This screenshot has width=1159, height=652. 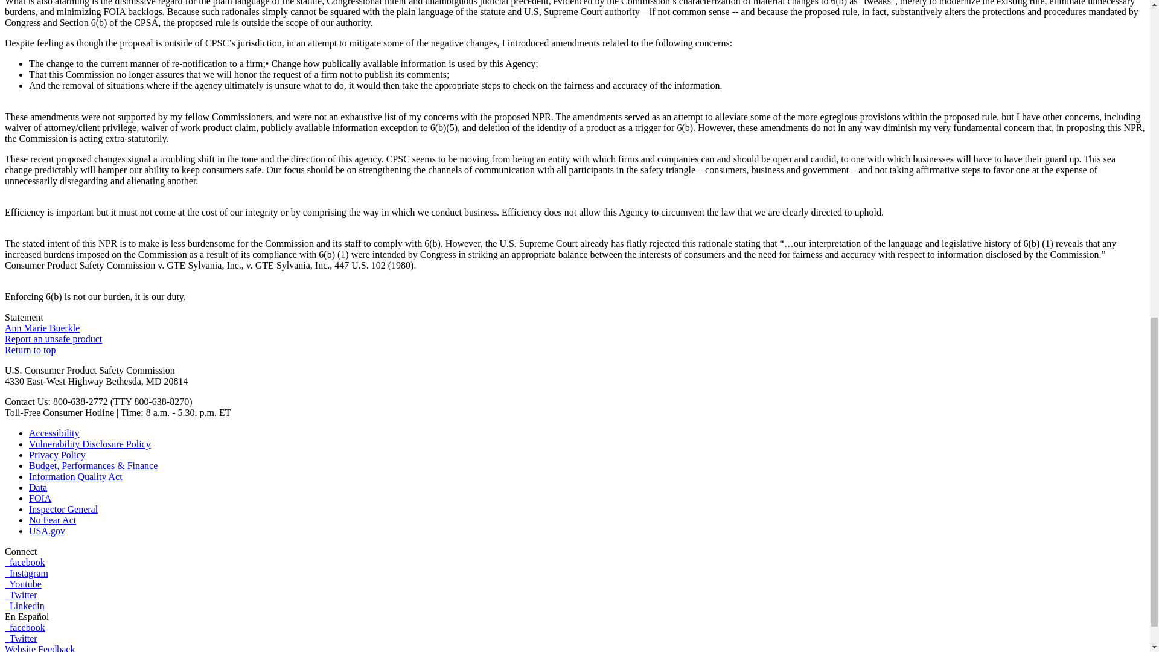 I want to click on Ann Marie Buerkle, so click(x=42, y=327).